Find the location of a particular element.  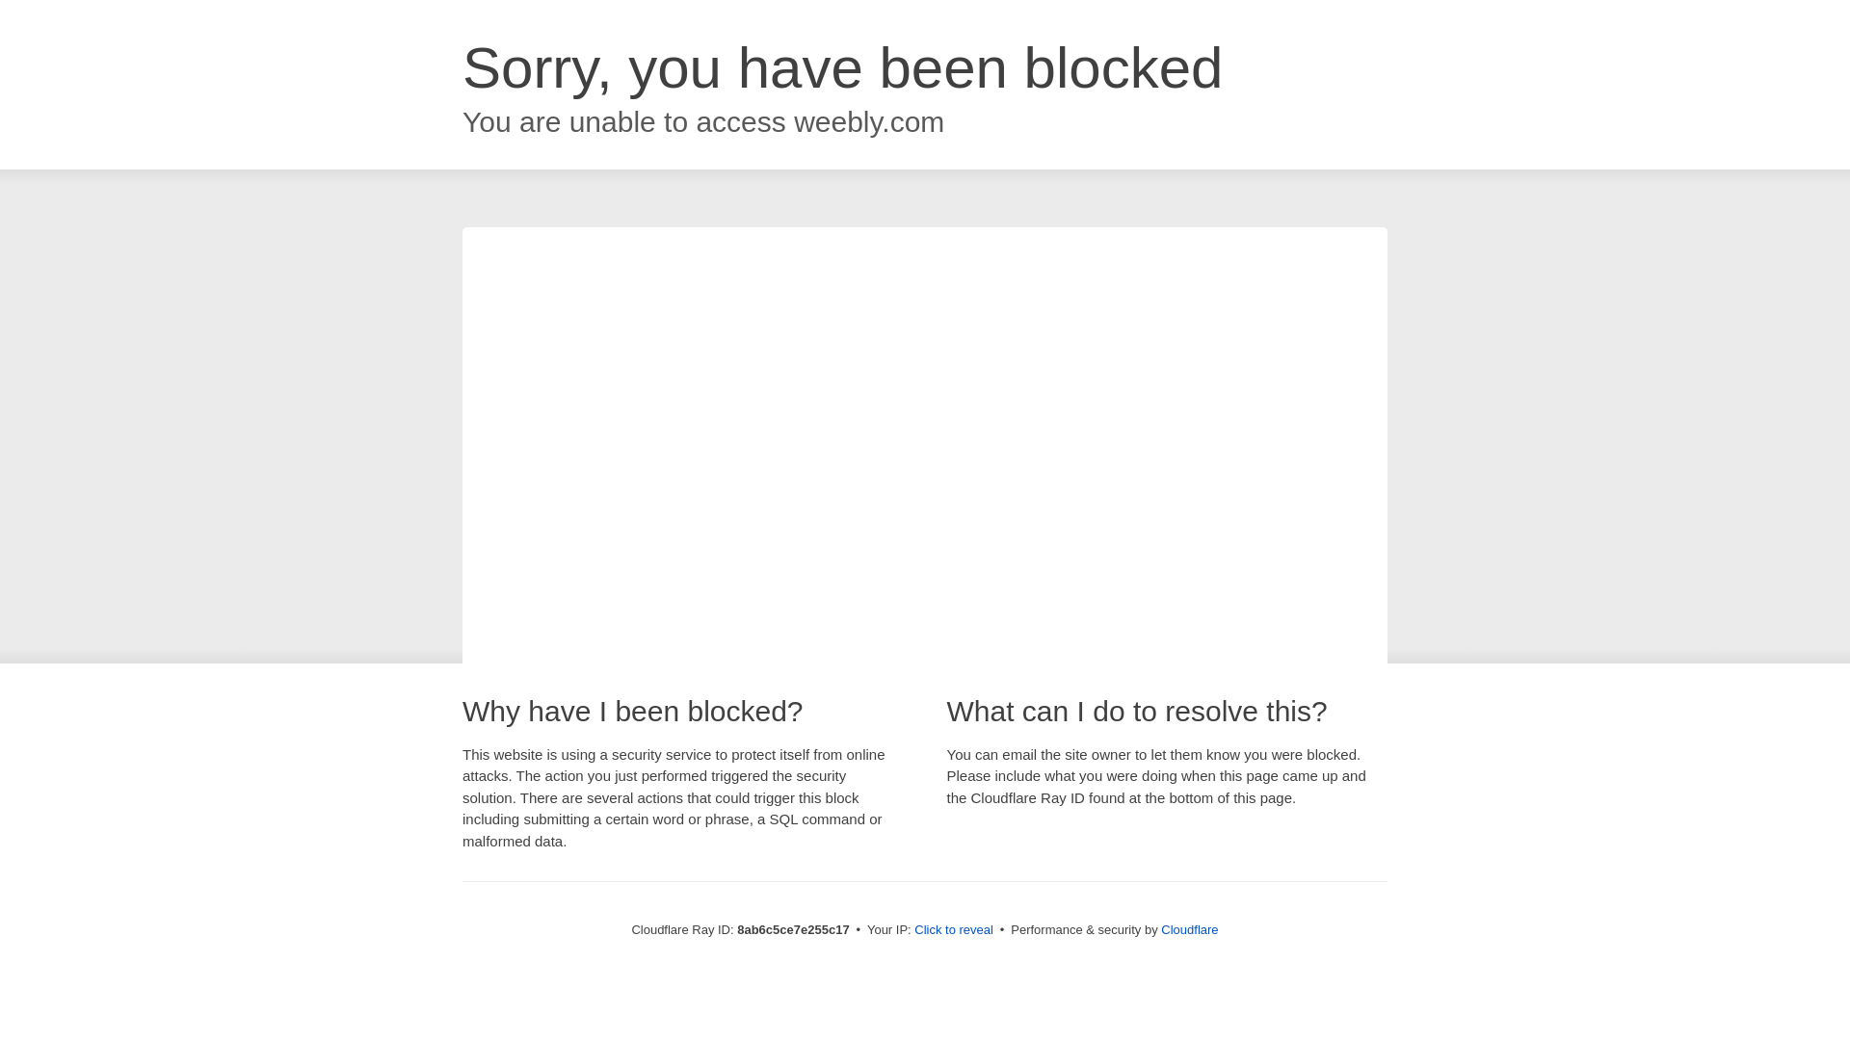

Click to reveal is located at coordinates (954, 930).